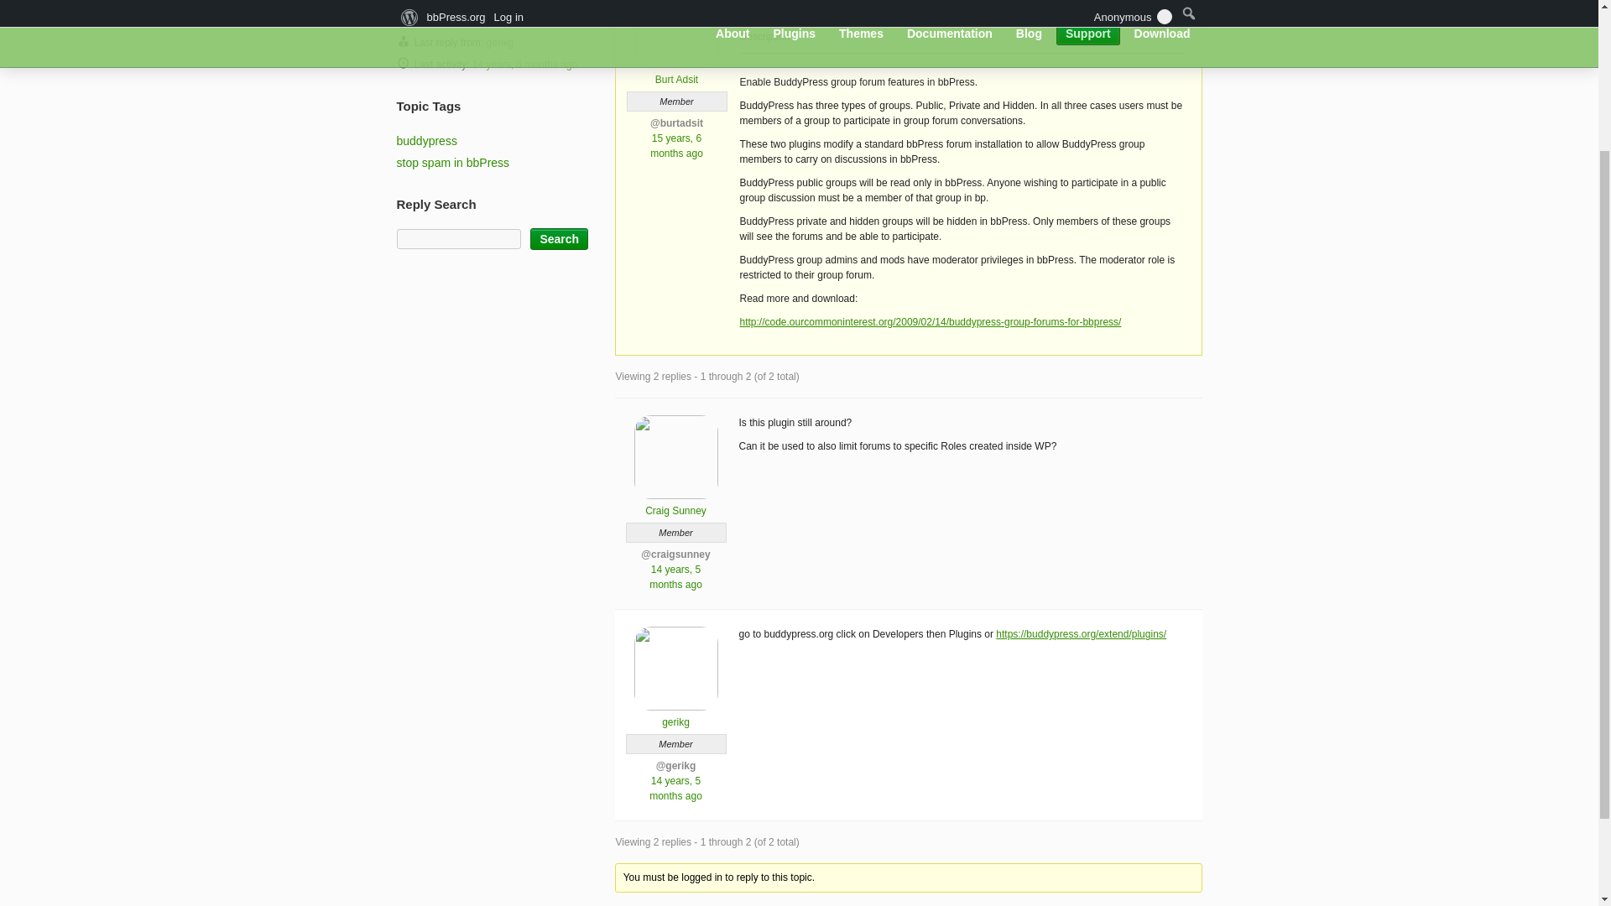 The height and width of the screenshot is (906, 1611). I want to click on gerikg, so click(500, 43).